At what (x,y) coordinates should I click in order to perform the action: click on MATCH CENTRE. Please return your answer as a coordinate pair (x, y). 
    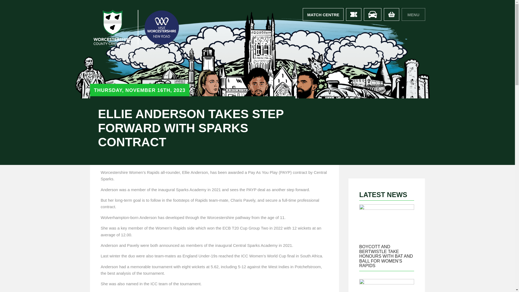
    Looking at the image, I should click on (323, 14).